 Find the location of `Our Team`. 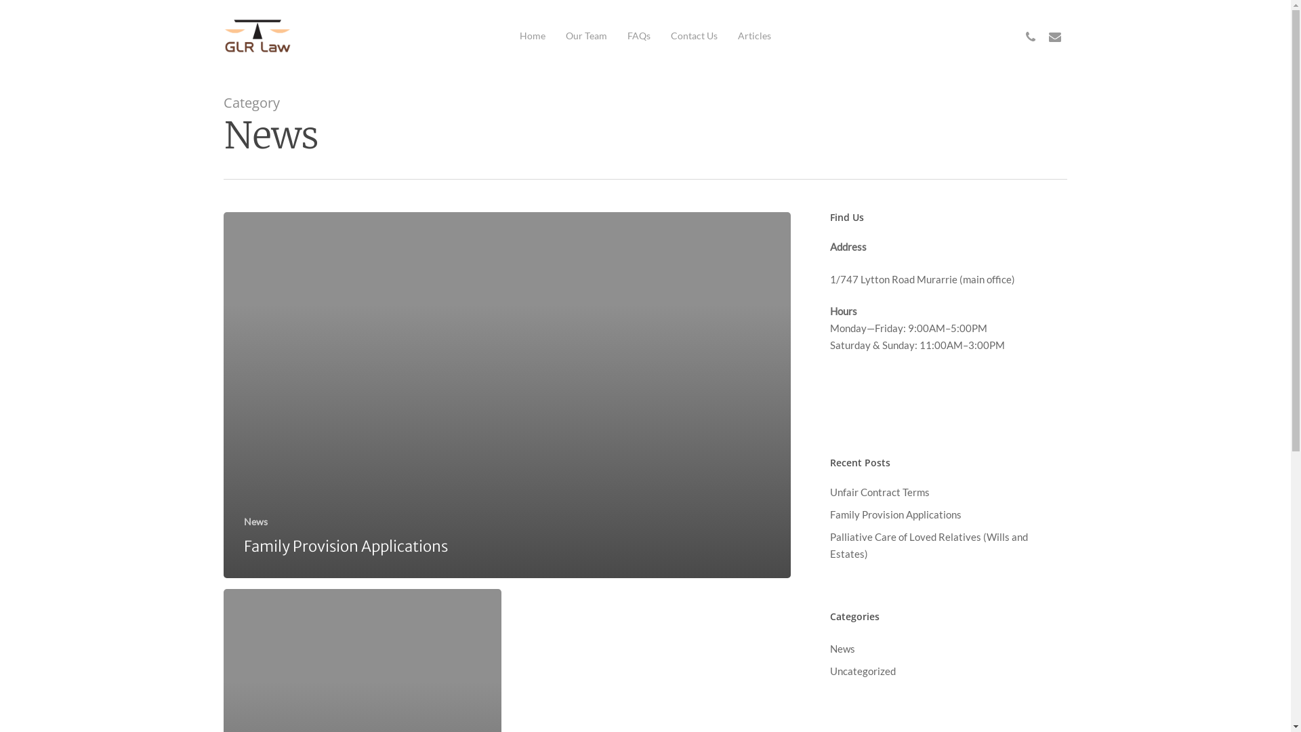

Our Team is located at coordinates (587, 36).